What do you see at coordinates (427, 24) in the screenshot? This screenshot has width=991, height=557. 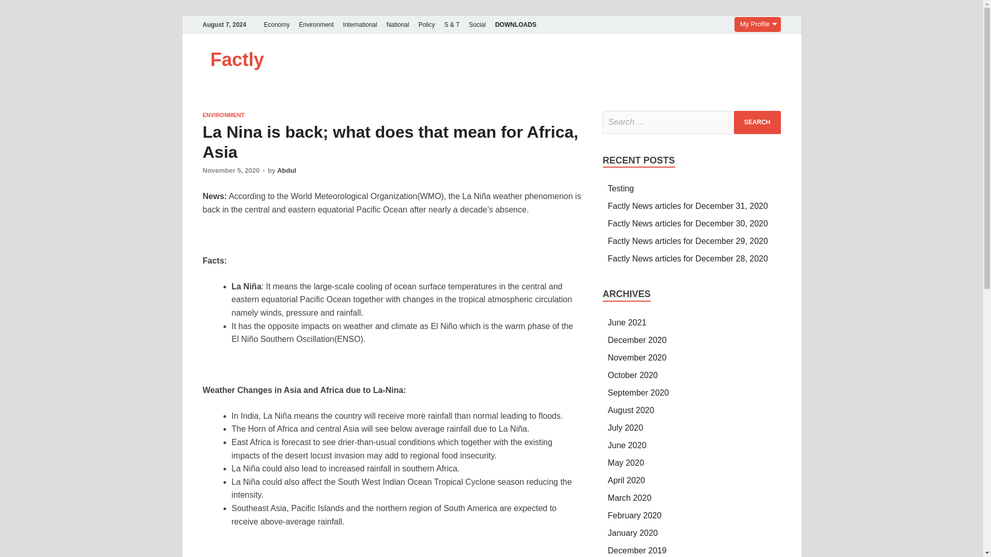 I see `Policy` at bounding box center [427, 24].